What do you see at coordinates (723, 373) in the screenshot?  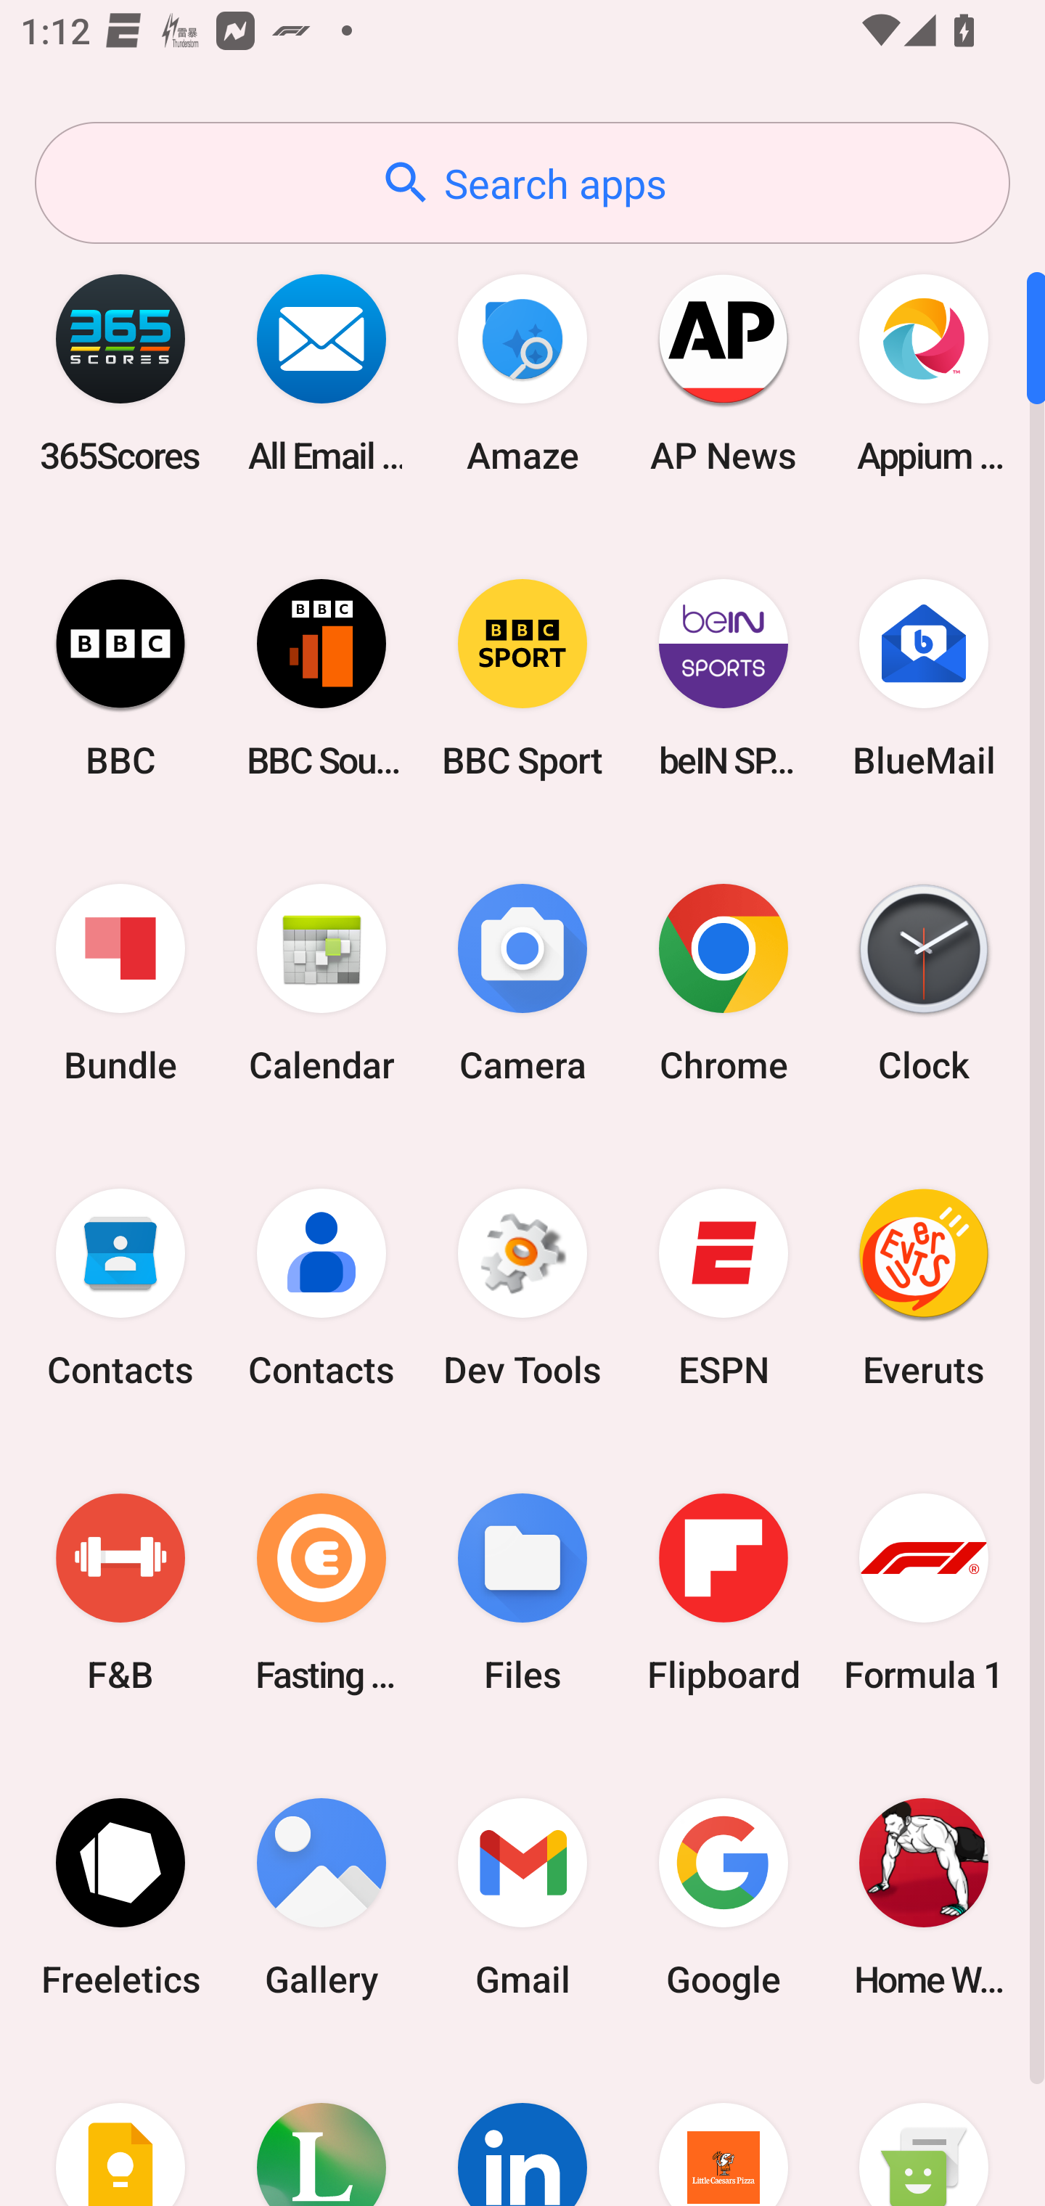 I see `AP News` at bounding box center [723, 373].